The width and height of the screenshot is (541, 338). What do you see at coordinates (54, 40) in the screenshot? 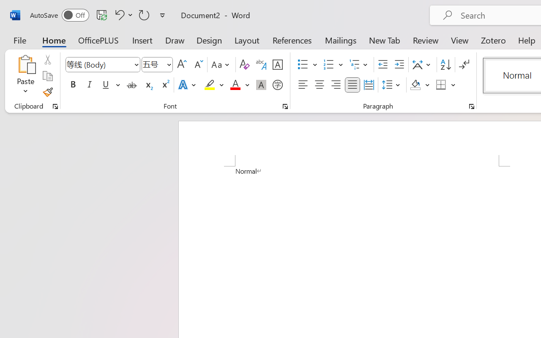
I see `Home` at bounding box center [54, 40].